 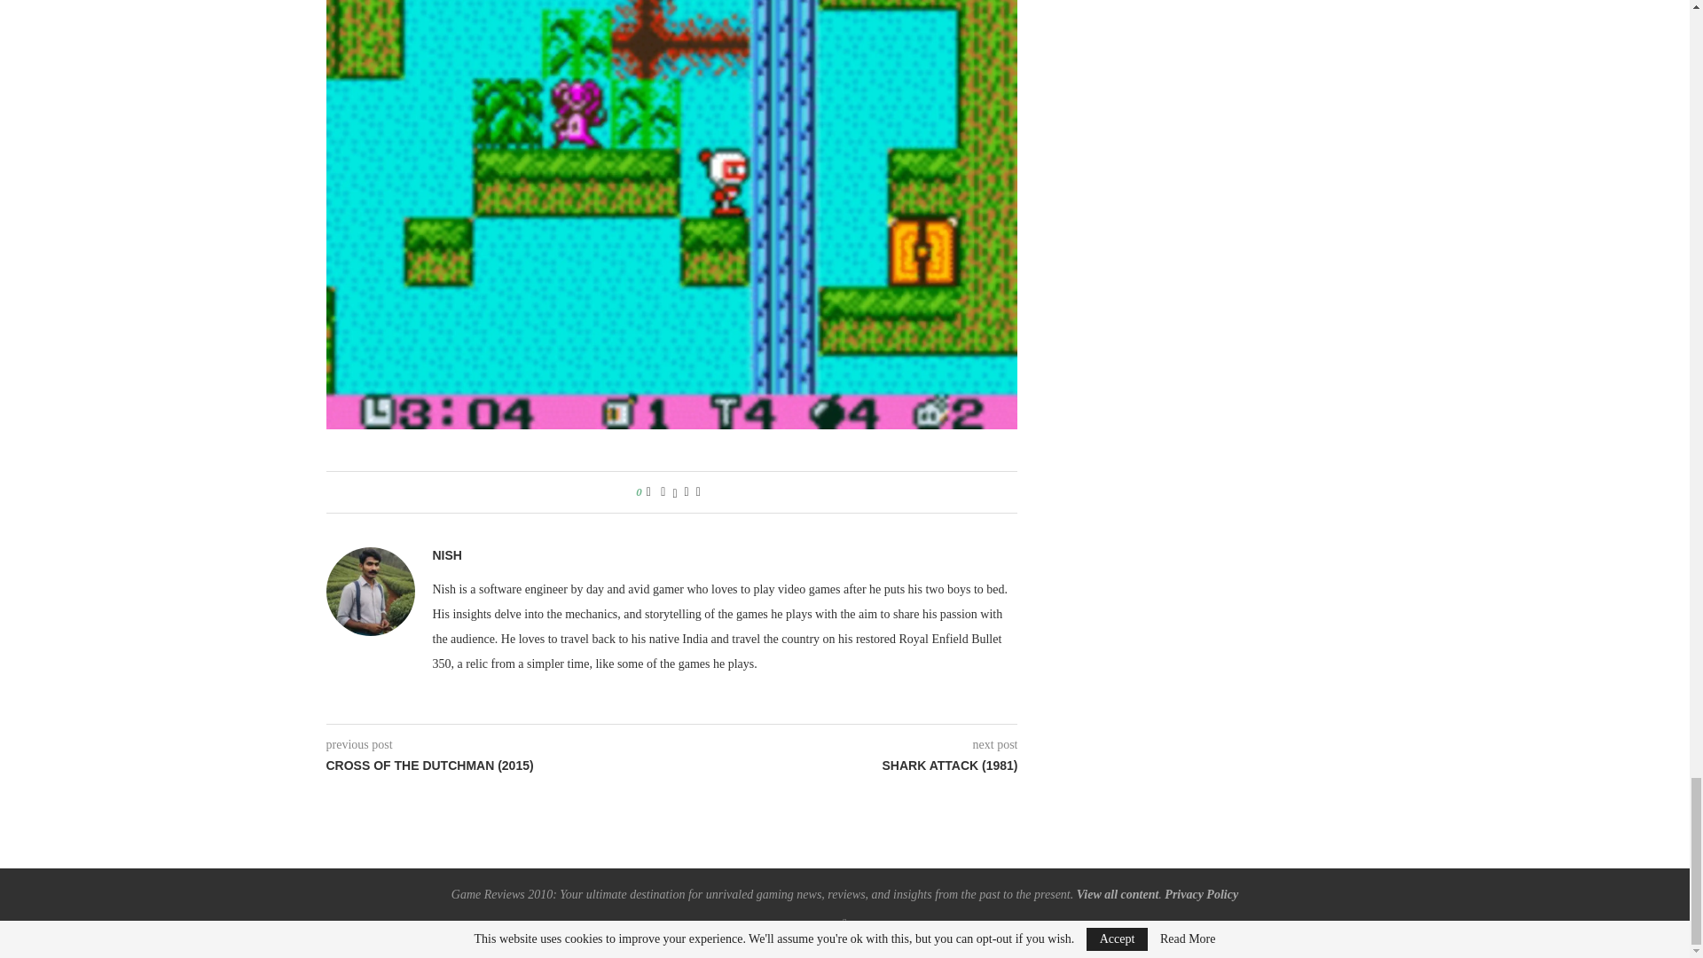 What do you see at coordinates (447, 555) in the screenshot?
I see `Author Nish` at bounding box center [447, 555].